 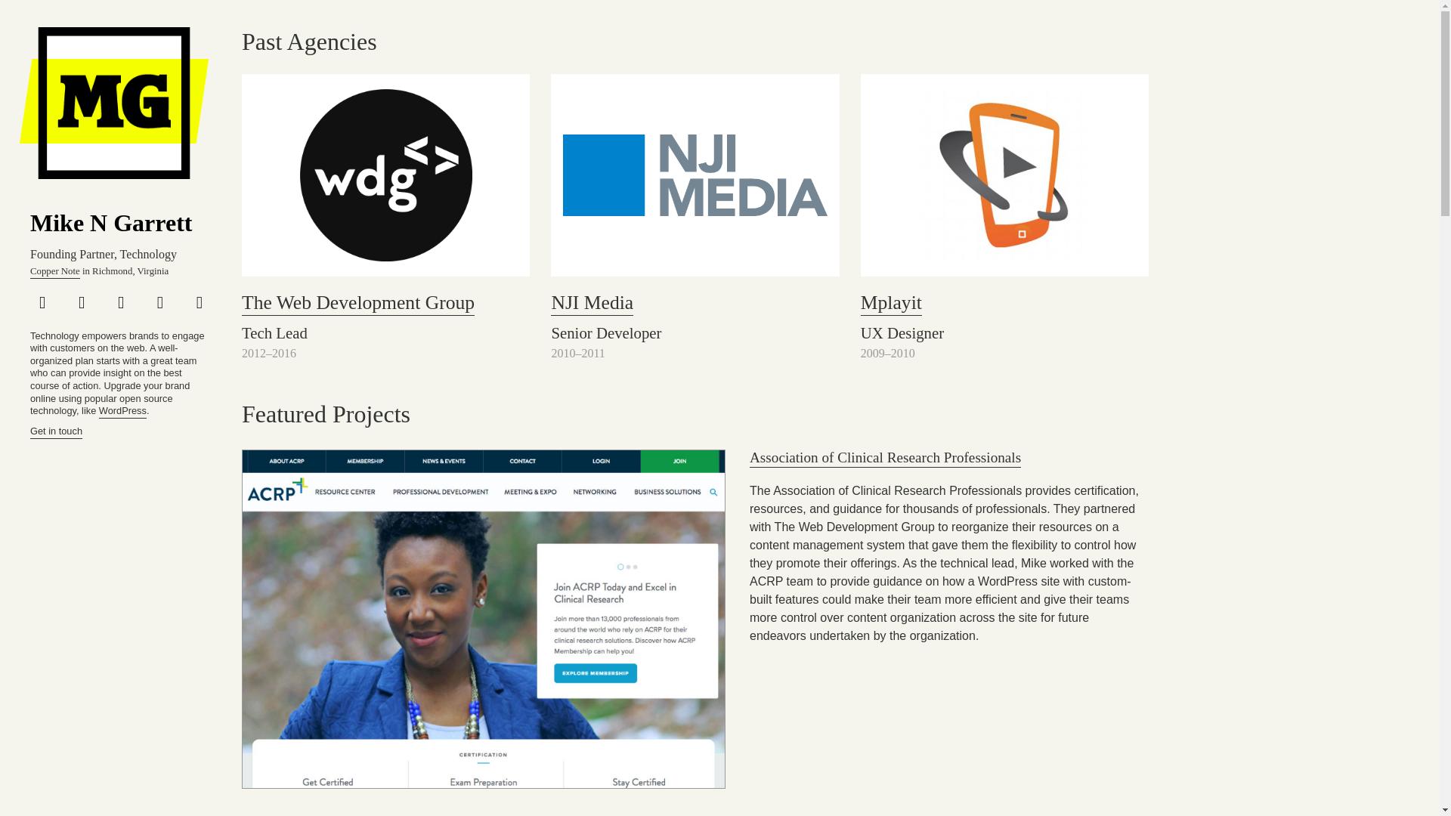 I want to click on Get in touch, so click(x=56, y=432).